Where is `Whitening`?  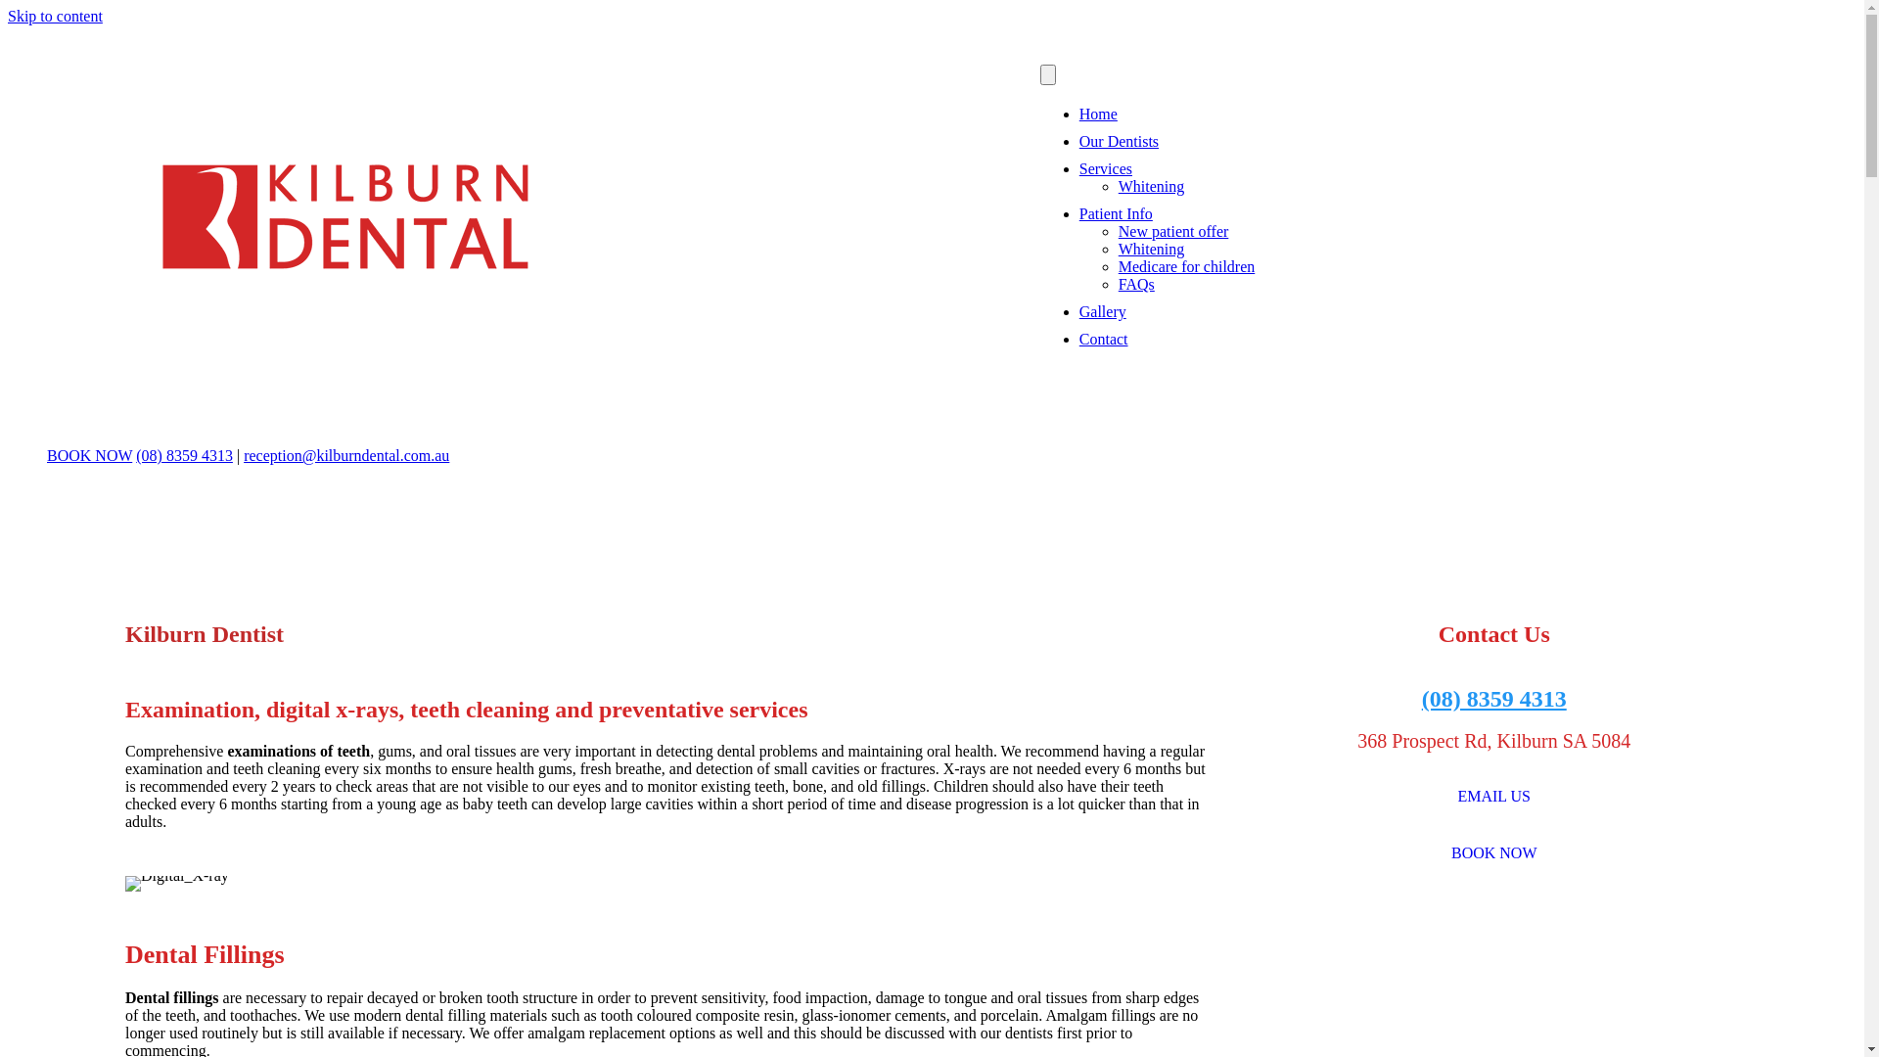
Whitening is located at coordinates (1152, 186).